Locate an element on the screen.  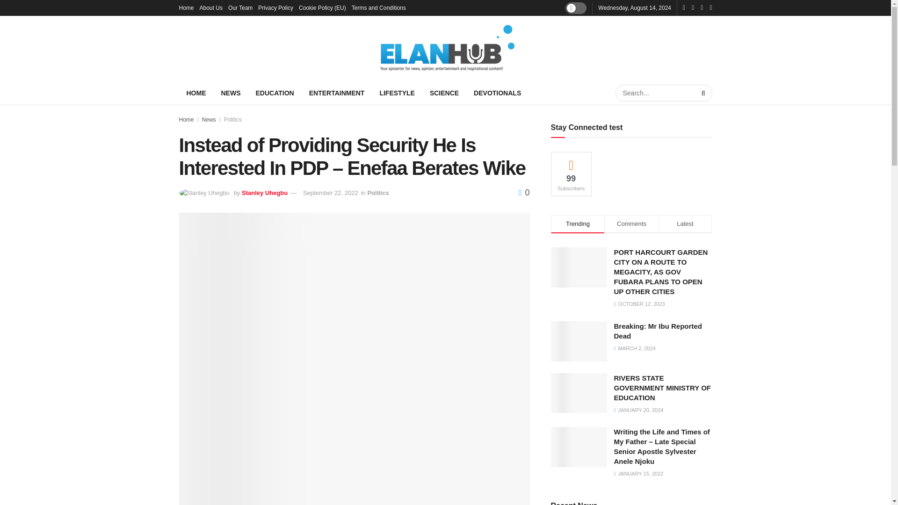
Terms and Conditions is located at coordinates (379, 7).